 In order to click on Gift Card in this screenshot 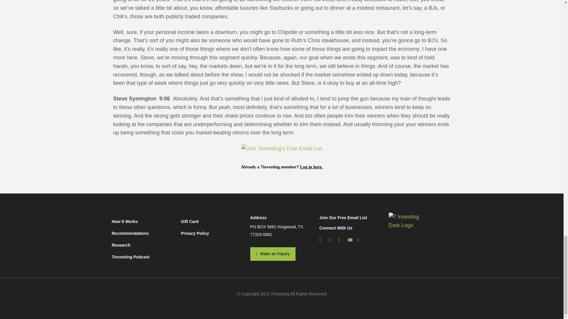, I will do `click(212, 223)`.